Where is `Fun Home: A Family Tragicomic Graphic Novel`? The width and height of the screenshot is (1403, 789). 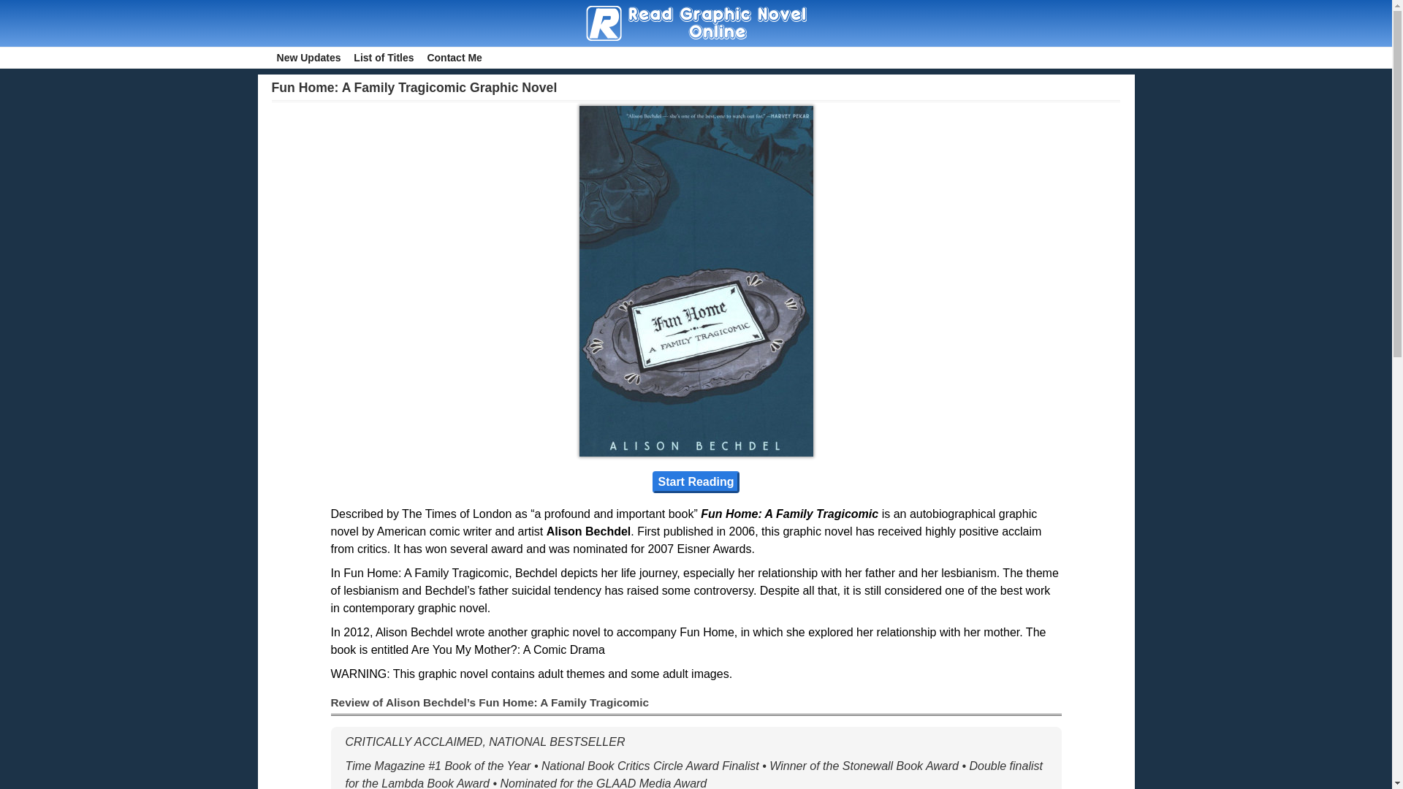 Fun Home: A Family Tragicomic Graphic Novel is located at coordinates (414, 88).